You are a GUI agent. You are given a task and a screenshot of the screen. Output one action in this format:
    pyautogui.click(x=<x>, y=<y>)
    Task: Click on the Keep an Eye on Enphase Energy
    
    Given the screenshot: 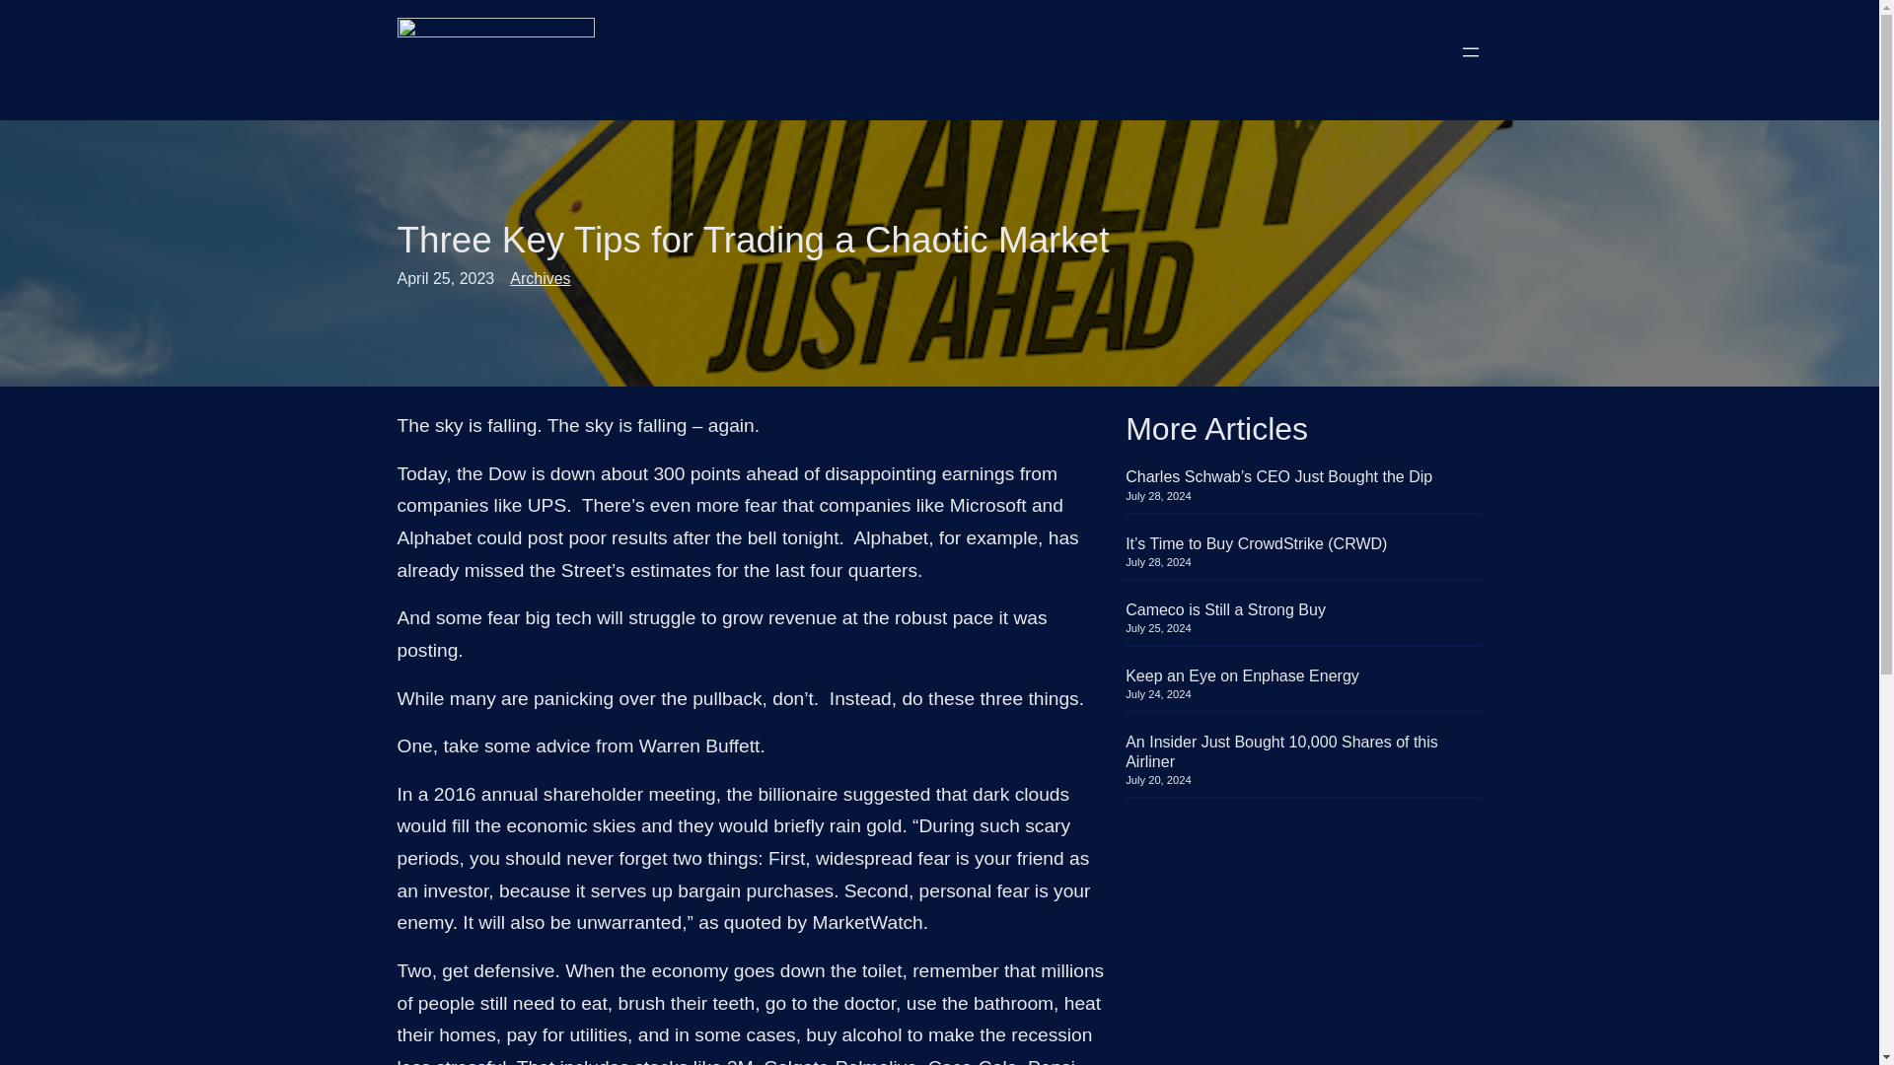 What is the action you would take?
    pyautogui.click(x=1242, y=676)
    